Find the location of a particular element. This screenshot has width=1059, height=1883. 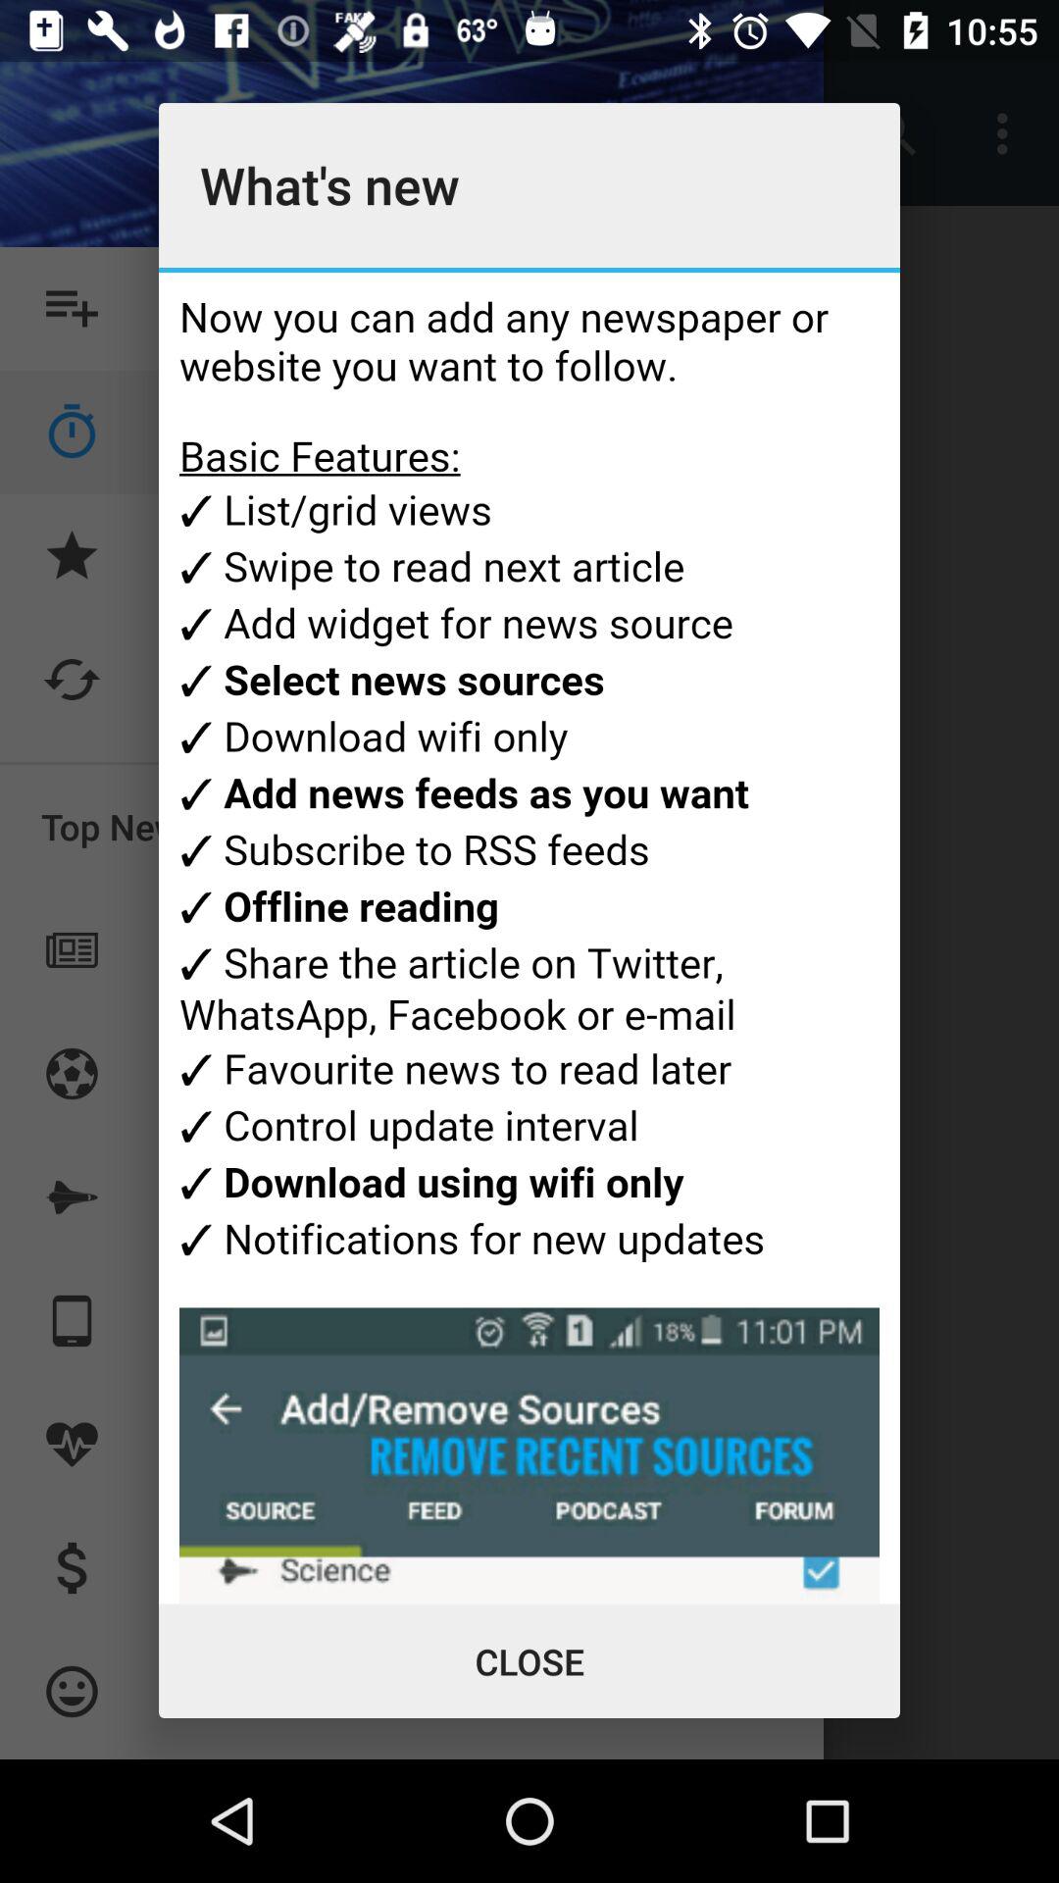

option select button is located at coordinates (529, 938).